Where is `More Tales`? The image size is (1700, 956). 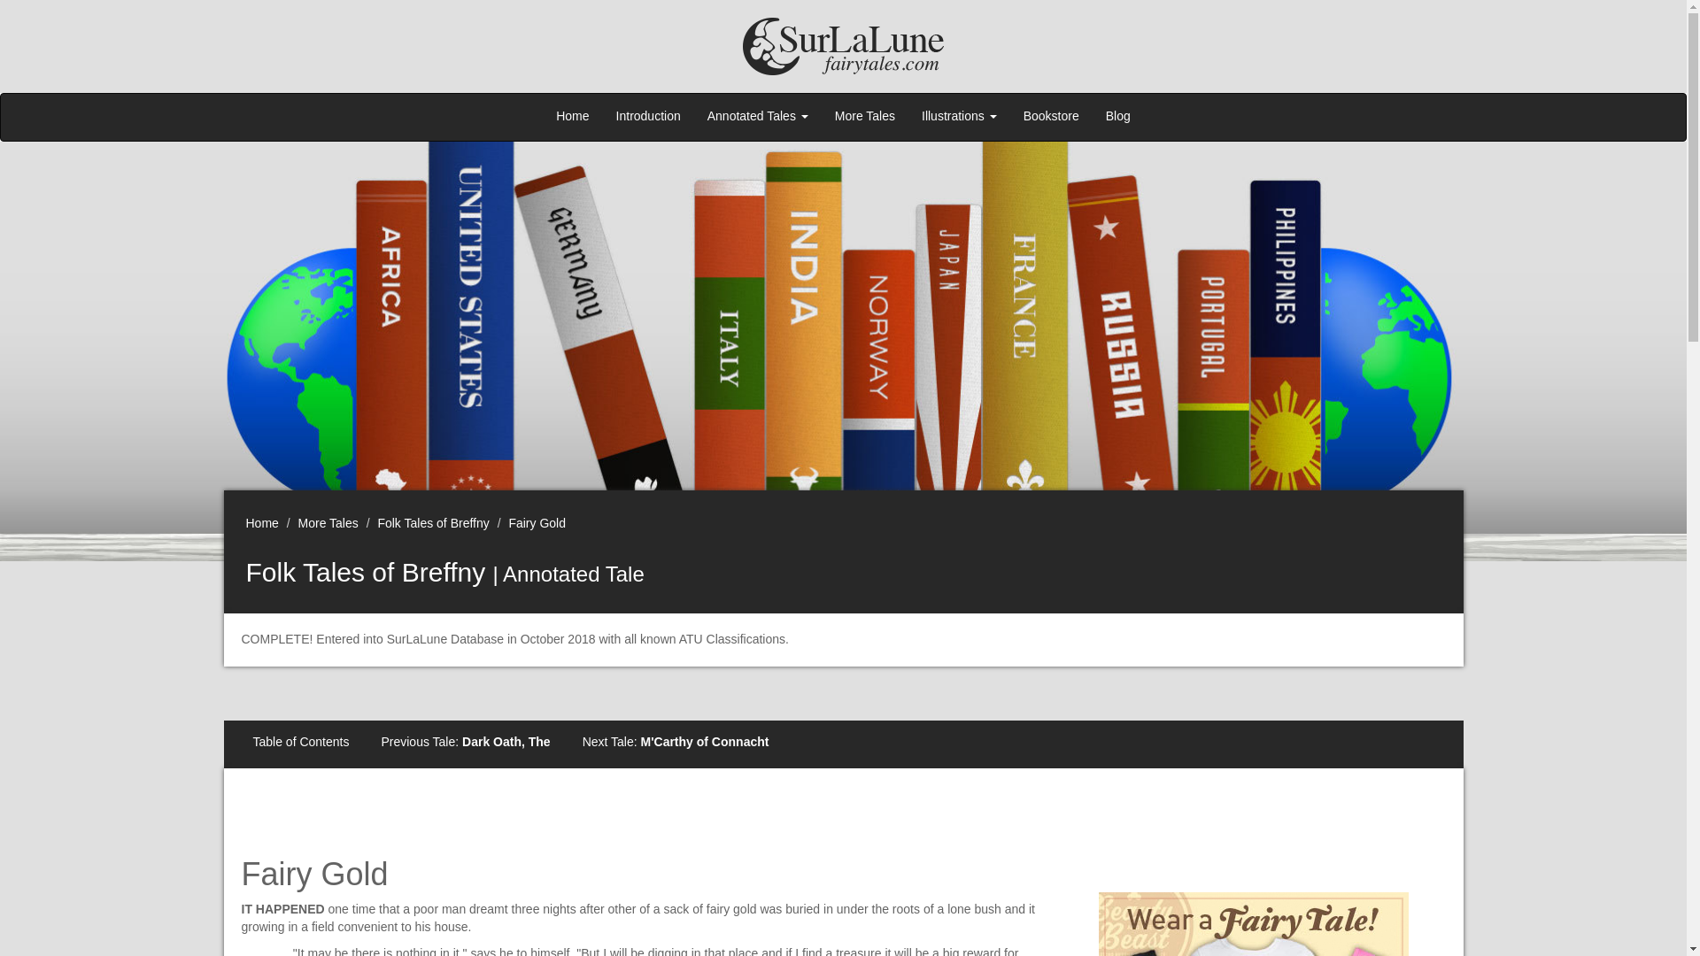 More Tales is located at coordinates (328, 523).